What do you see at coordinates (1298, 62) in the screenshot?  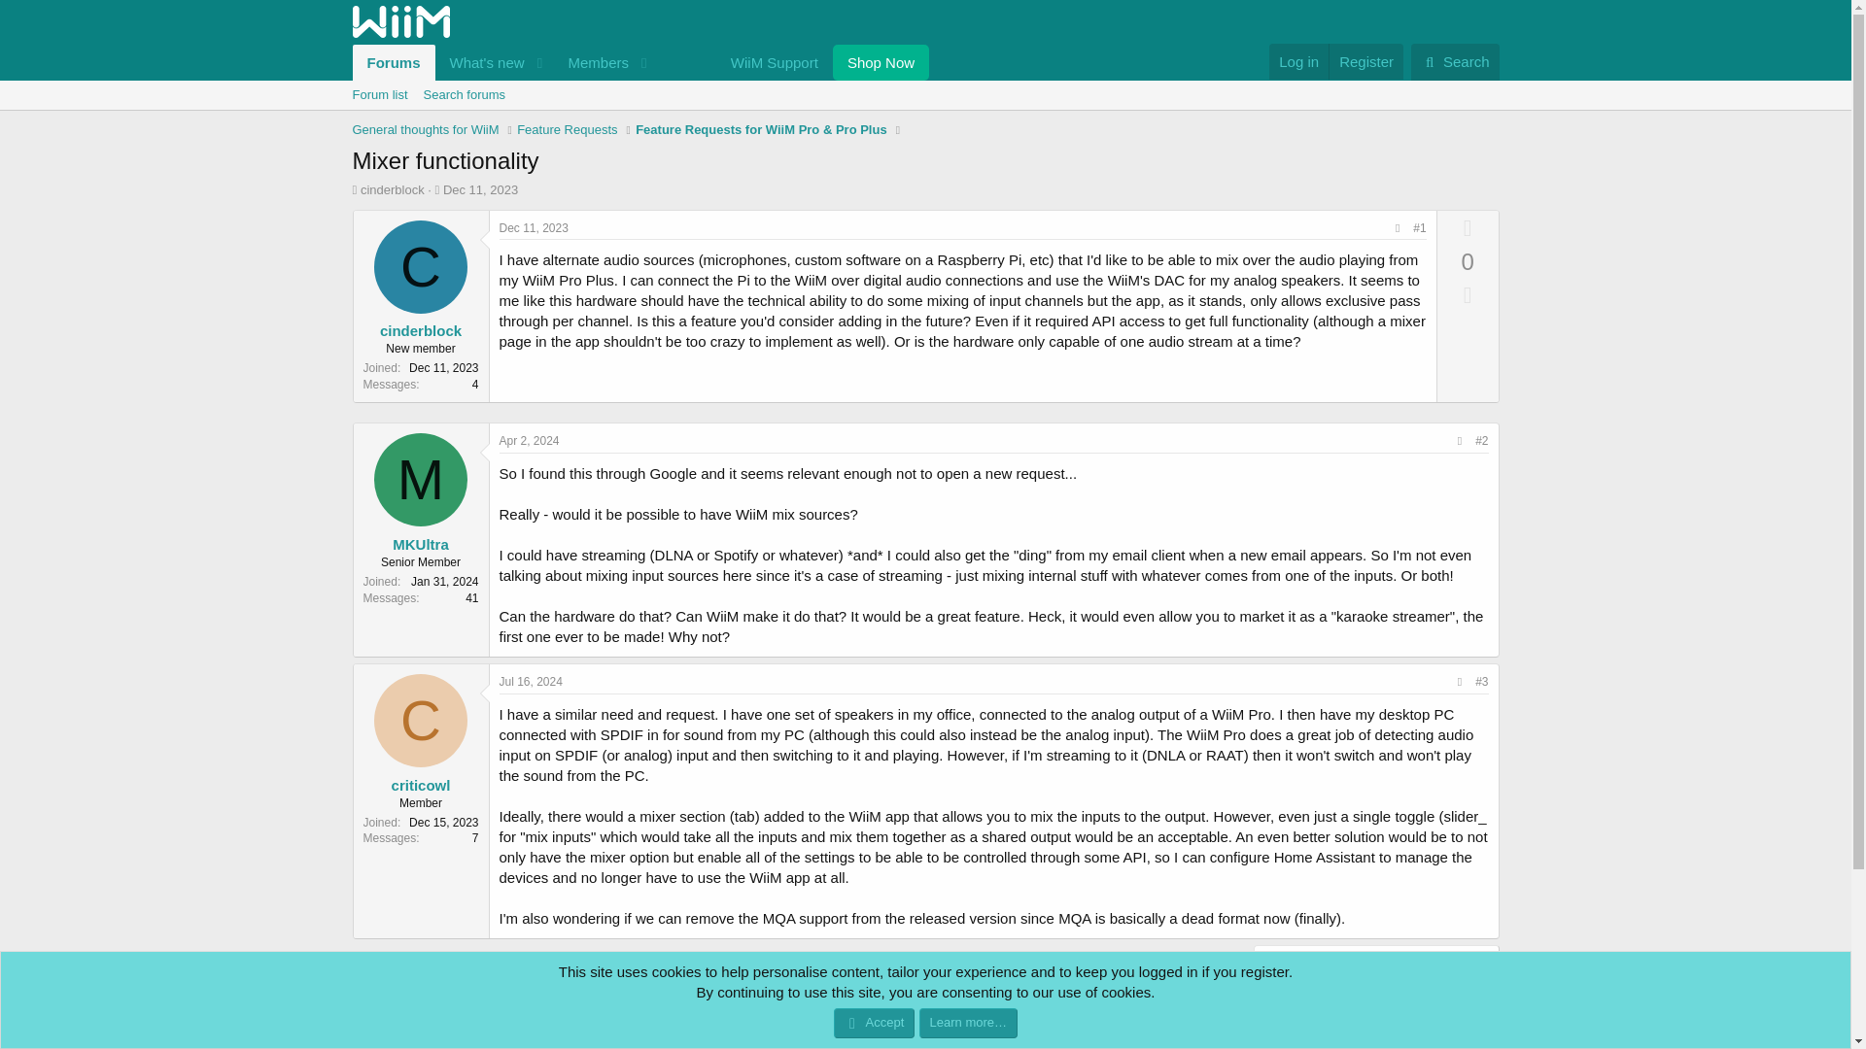 I see `Log in` at bounding box center [1298, 62].